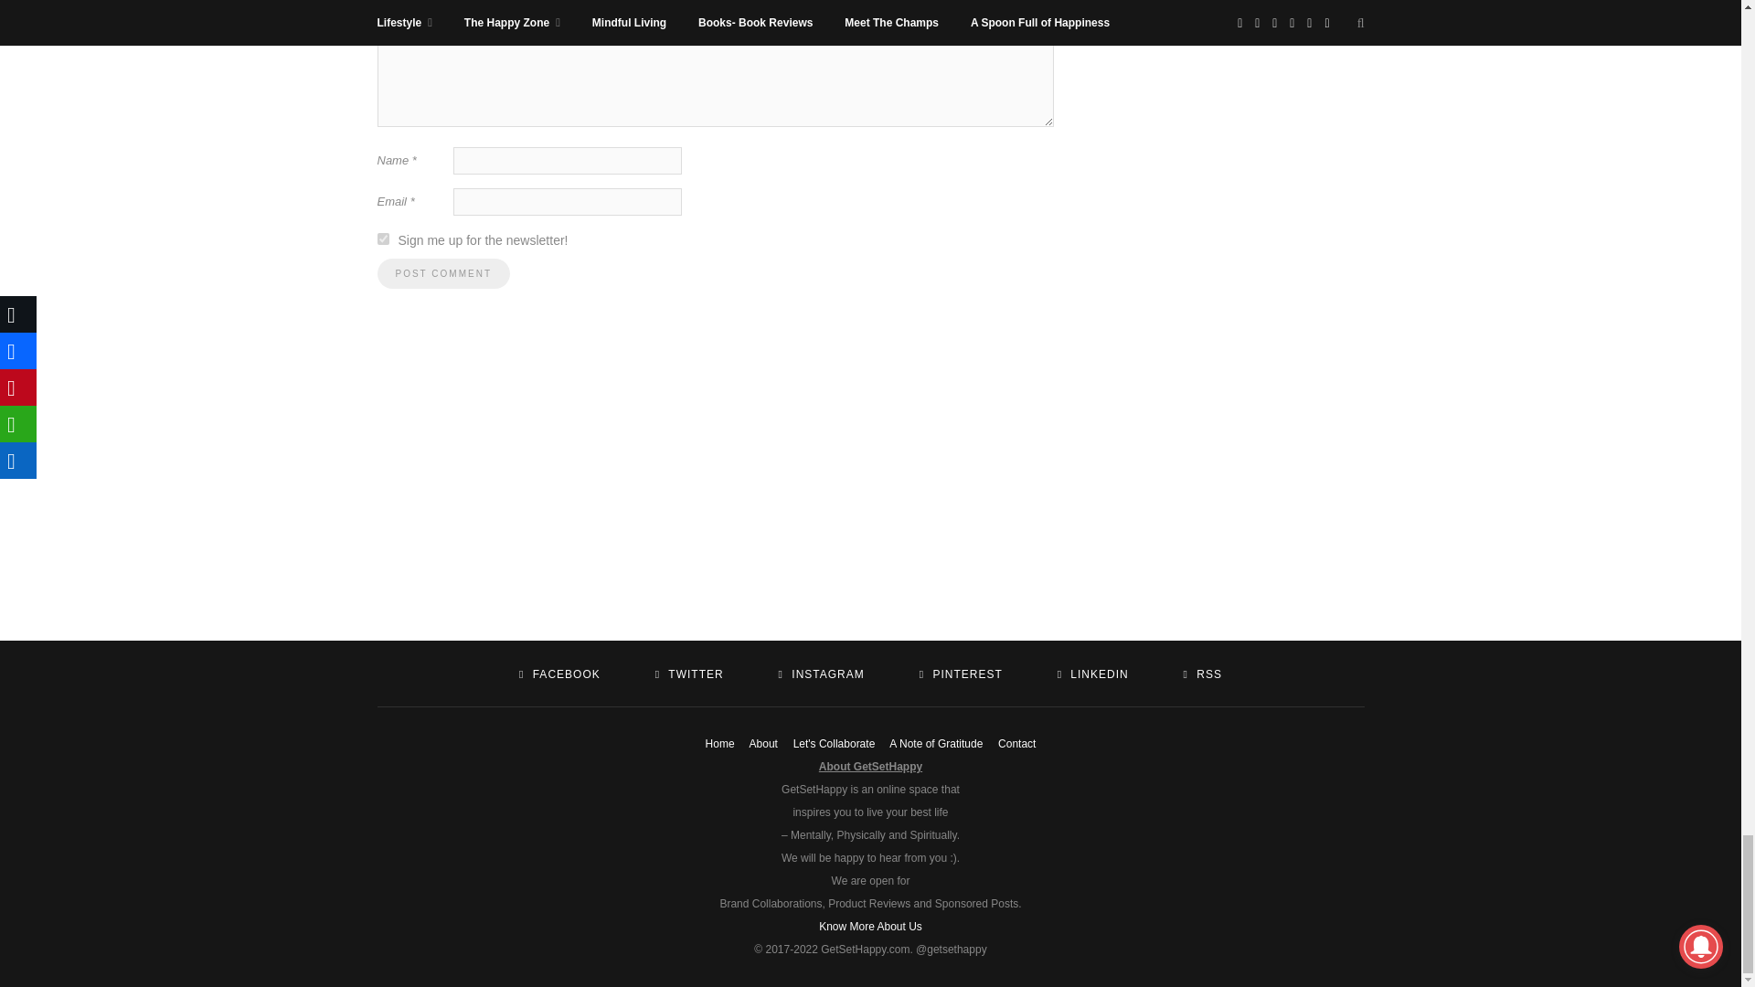 Image resolution: width=1755 pixels, height=987 pixels. I want to click on 1, so click(382, 238).